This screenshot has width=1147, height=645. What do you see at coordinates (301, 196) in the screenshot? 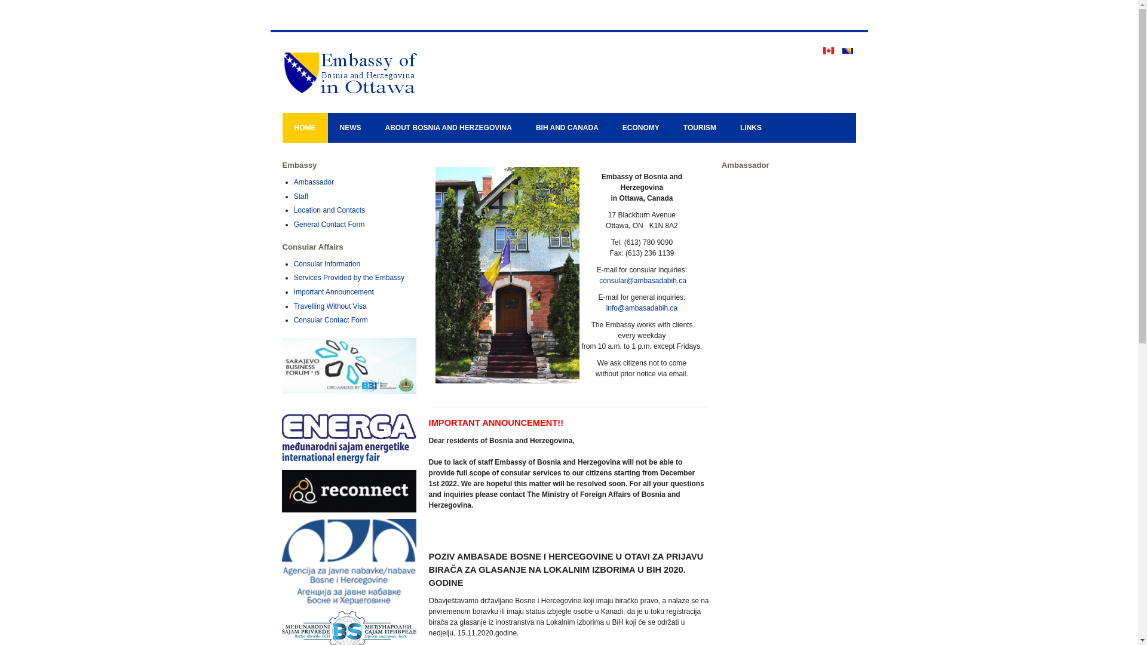
I see `Staff` at bounding box center [301, 196].